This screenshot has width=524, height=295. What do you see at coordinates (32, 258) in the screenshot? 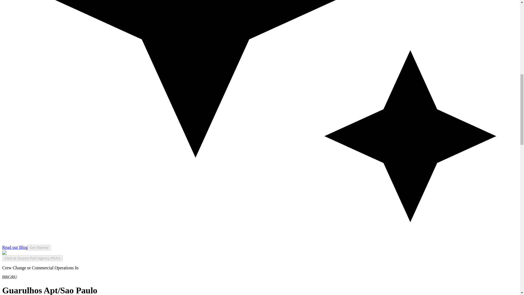
I see `Click to Source Port Agency PDA's` at bounding box center [32, 258].